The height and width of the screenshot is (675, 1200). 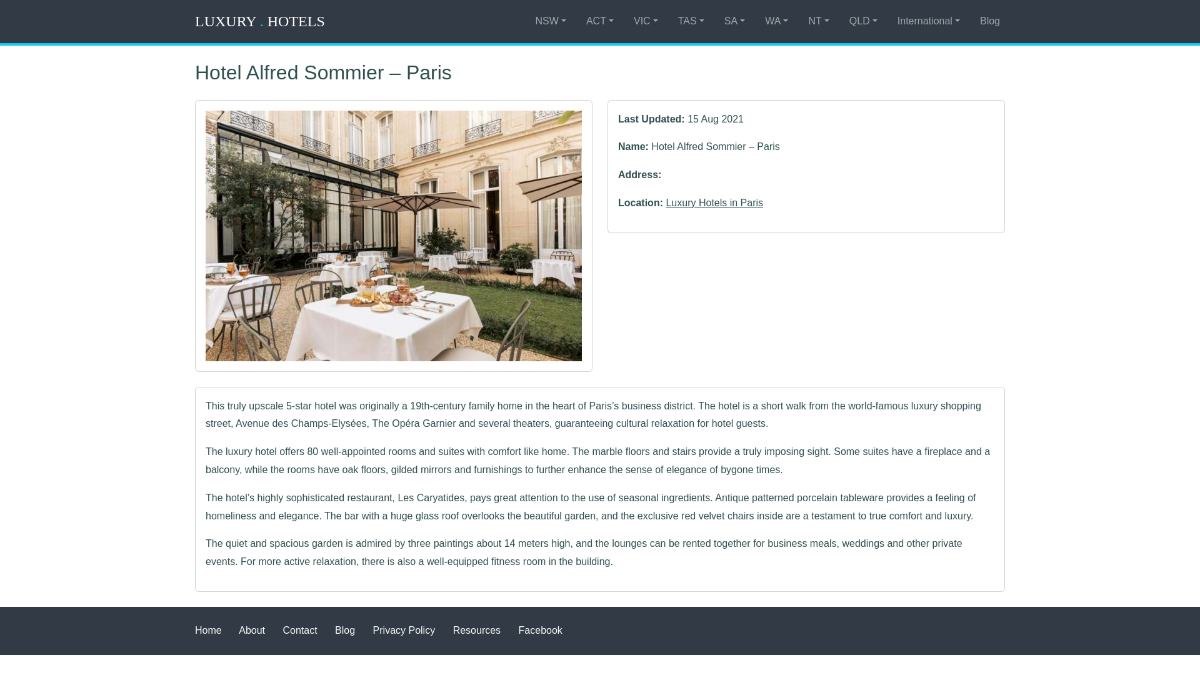 What do you see at coordinates (260, 21) in the screenshot?
I see `LUXURY . HOTELS` at bounding box center [260, 21].